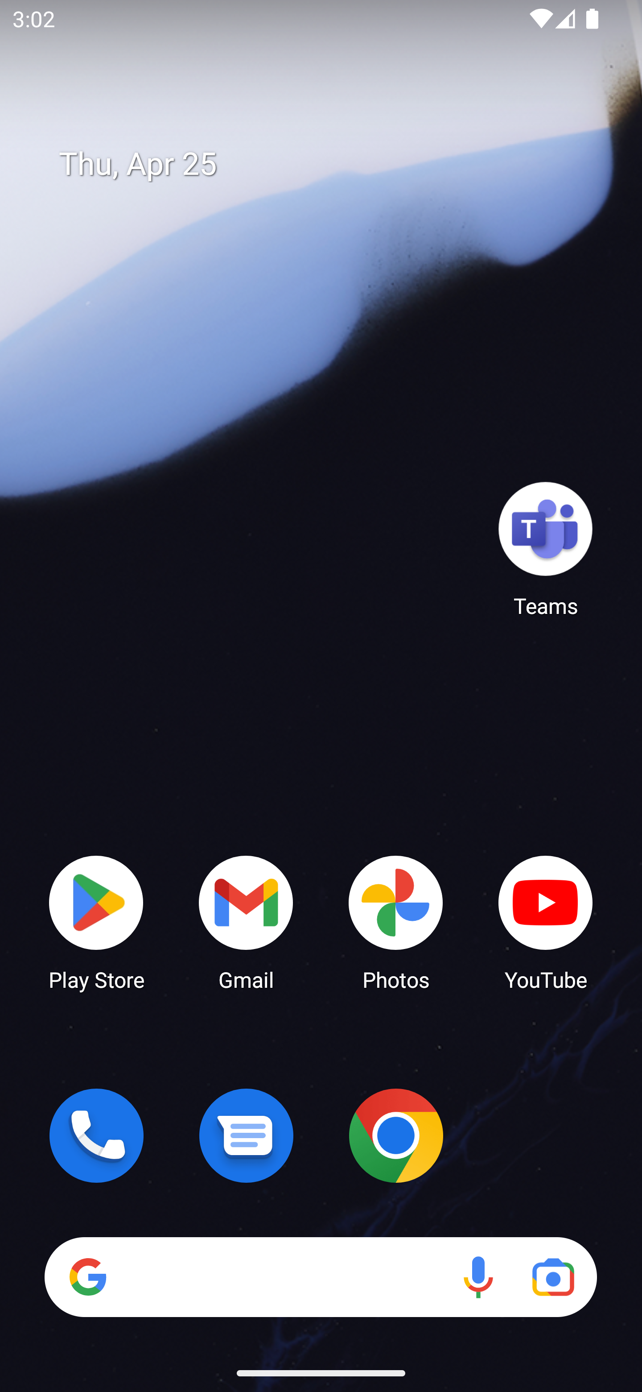 The width and height of the screenshot is (642, 1392). Describe the element at coordinates (546, 922) in the screenshot. I see `YouTube` at that location.